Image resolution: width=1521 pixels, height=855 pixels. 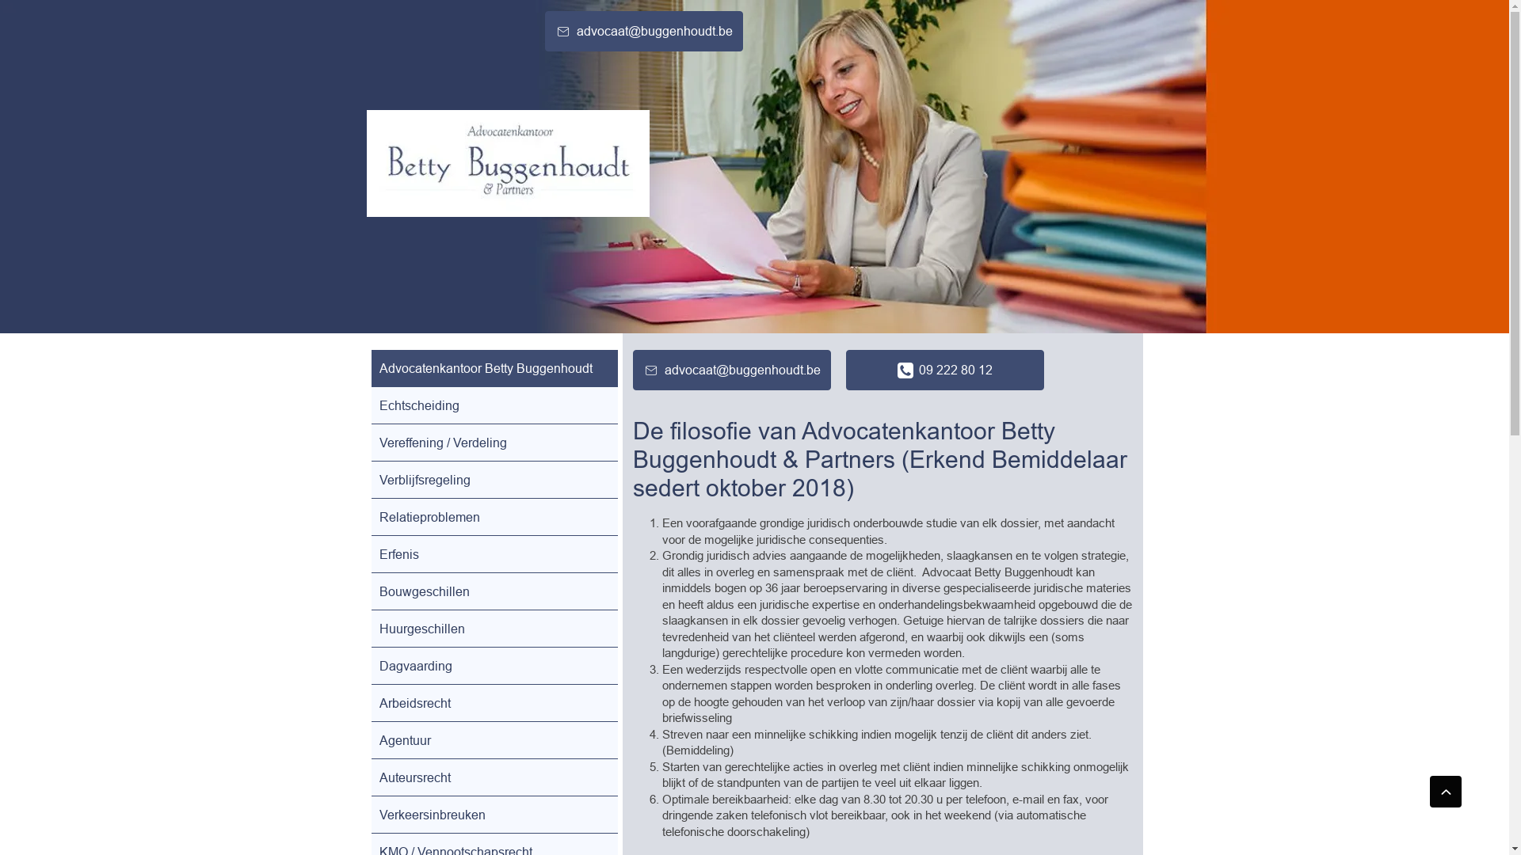 What do you see at coordinates (494, 629) in the screenshot?
I see `Huurgeschillen` at bounding box center [494, 629].